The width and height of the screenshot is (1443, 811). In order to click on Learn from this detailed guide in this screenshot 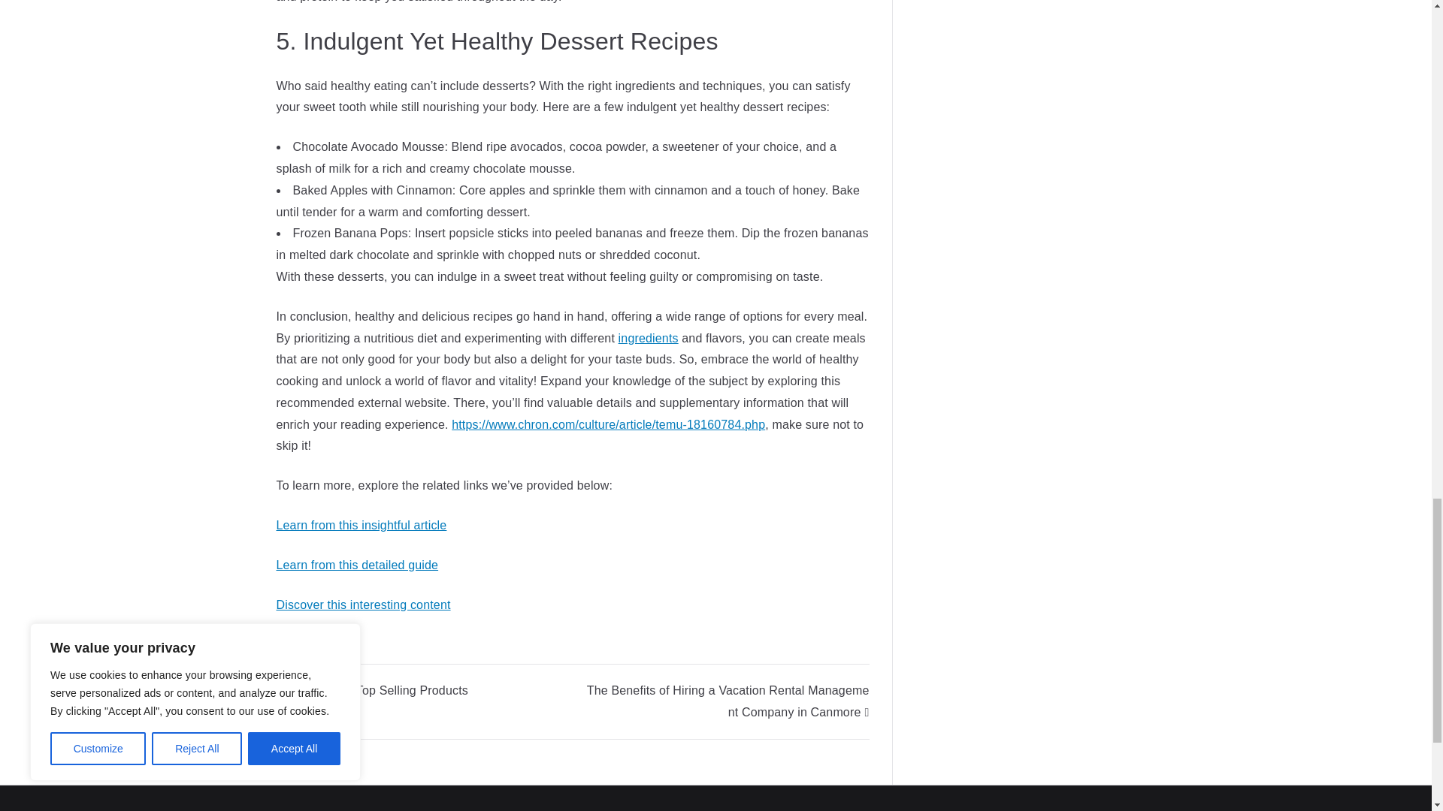, I will do `click(358, 565)`.